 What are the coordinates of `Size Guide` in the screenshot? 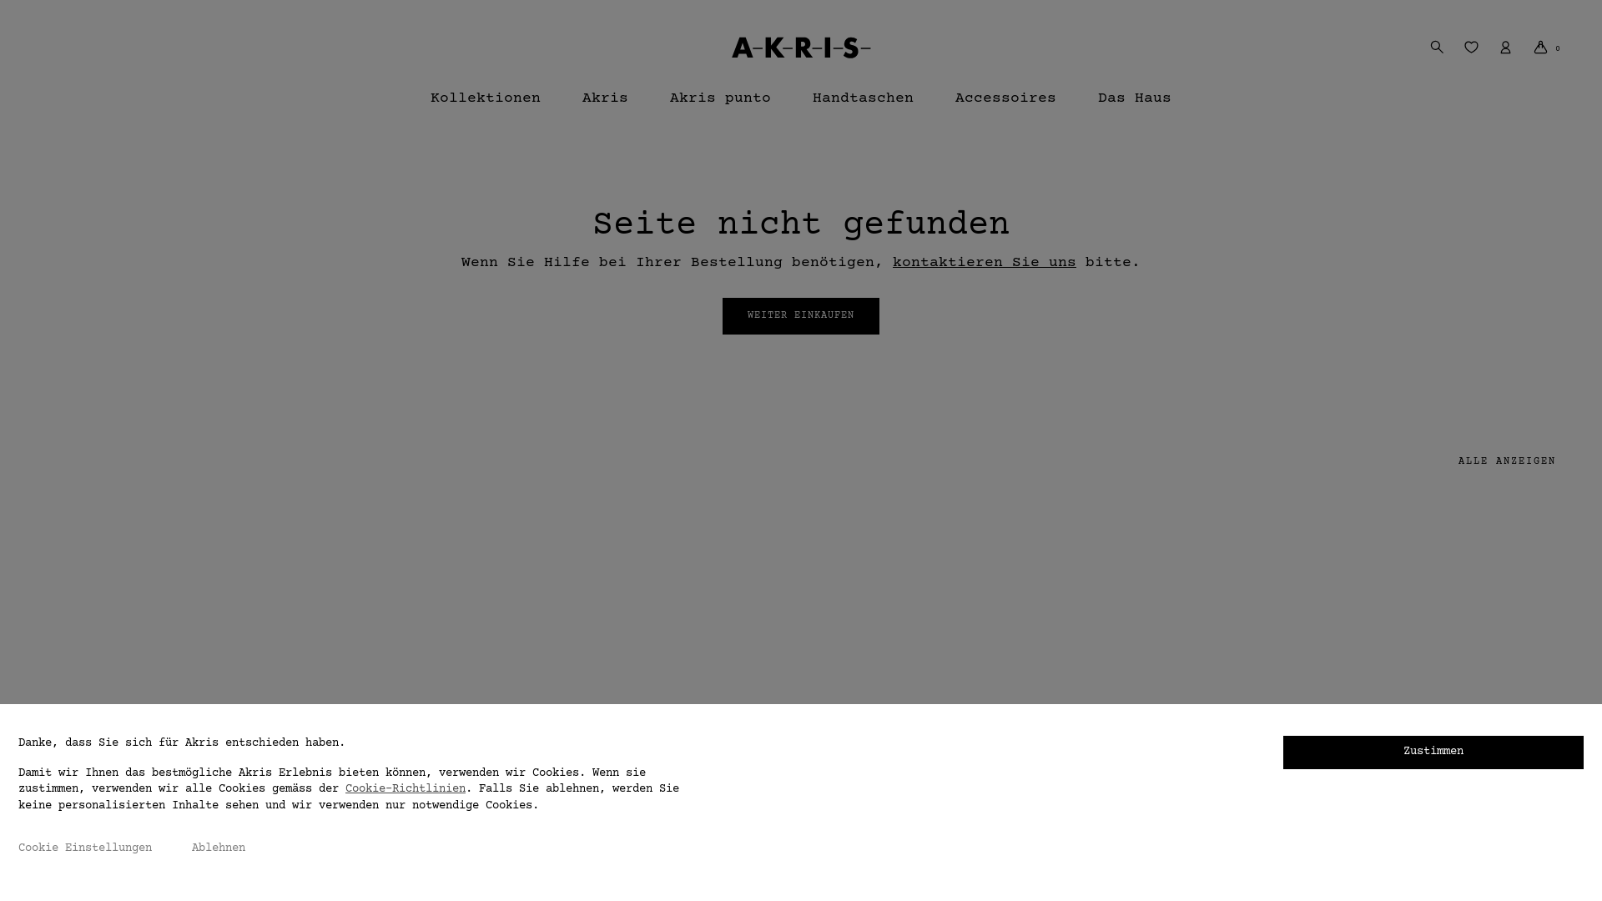 It's located at (75, 794).